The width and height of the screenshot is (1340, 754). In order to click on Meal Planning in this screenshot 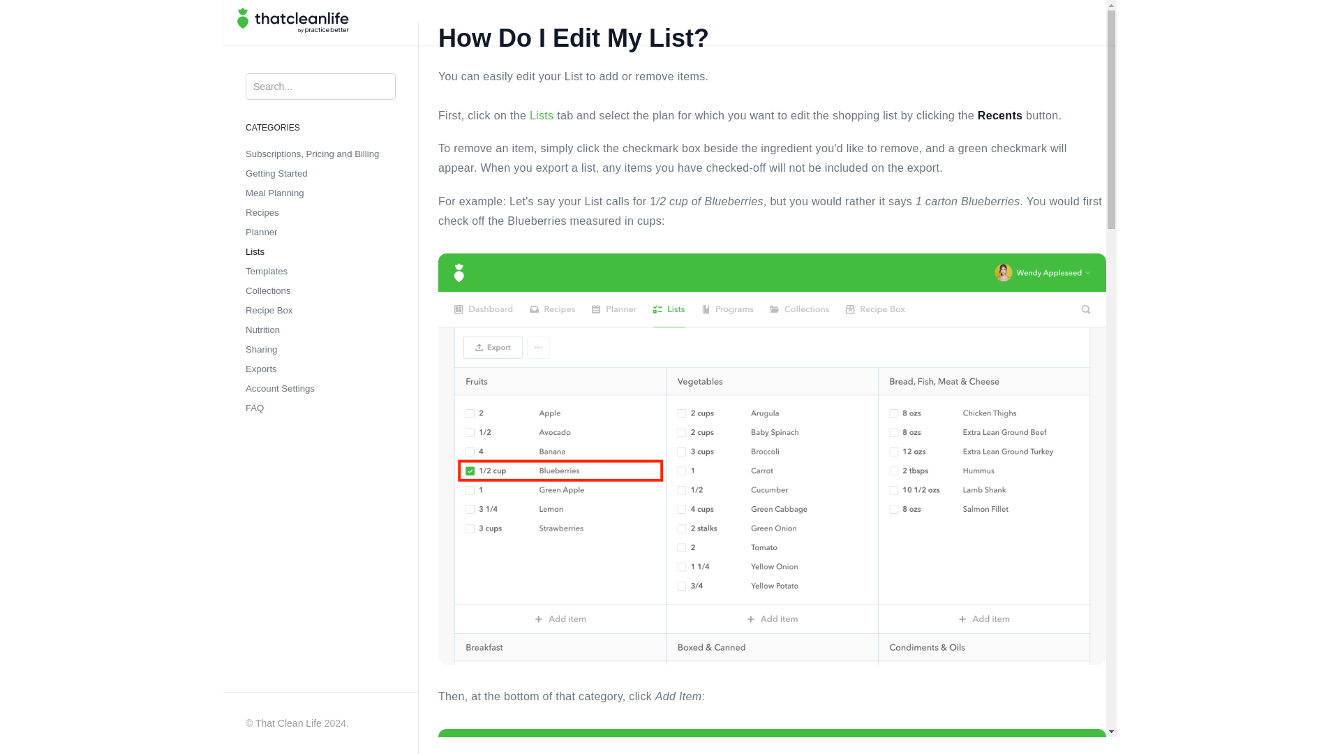, I will do `click(274, 193)`.